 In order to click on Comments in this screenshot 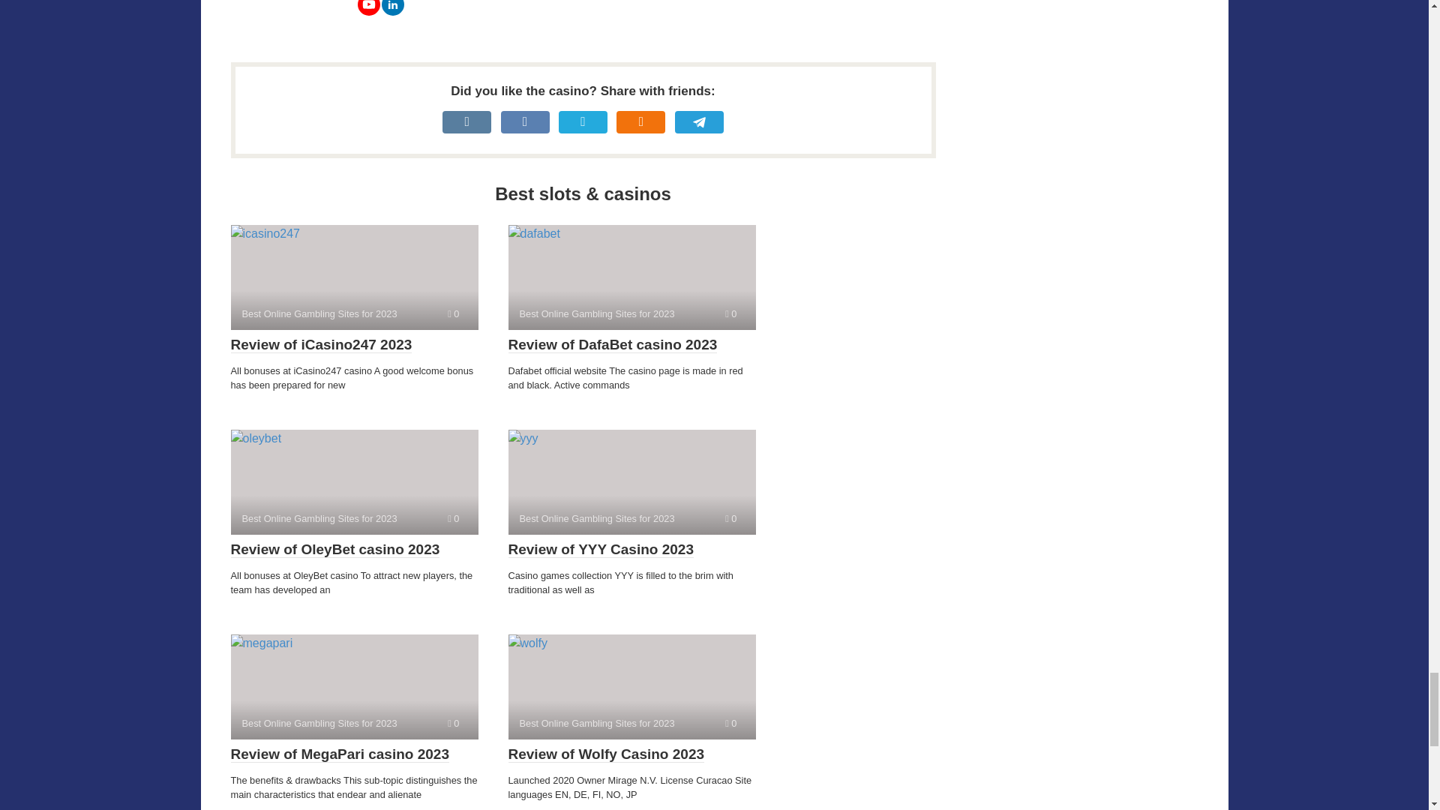, I will do `click(453, 313)`.